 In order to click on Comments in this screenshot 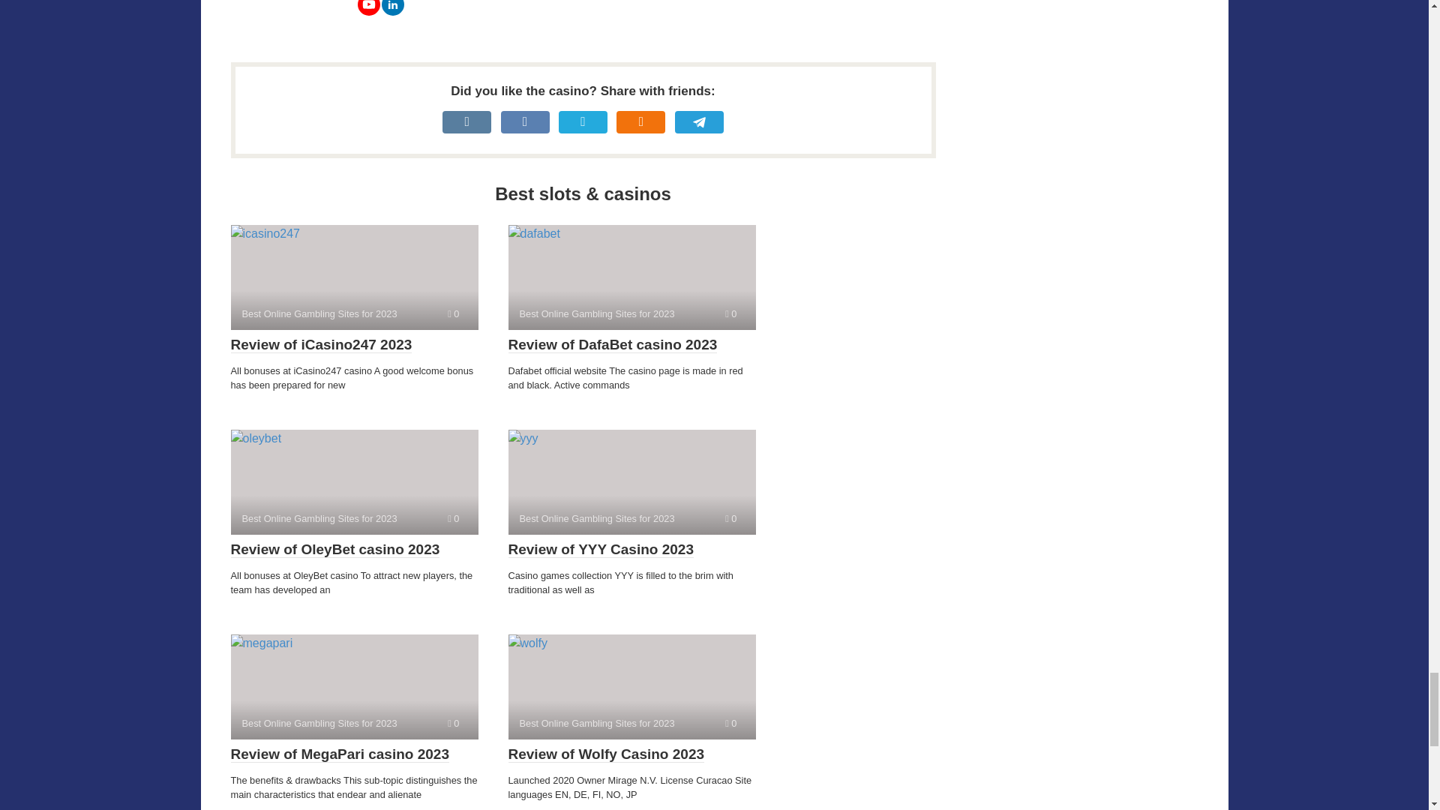, I will do `click(453, 313)`.